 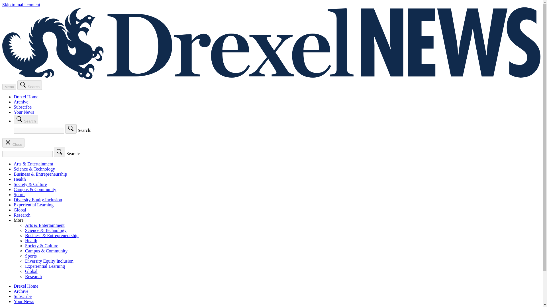 I want to click on Global, so click(x=20, y=210).